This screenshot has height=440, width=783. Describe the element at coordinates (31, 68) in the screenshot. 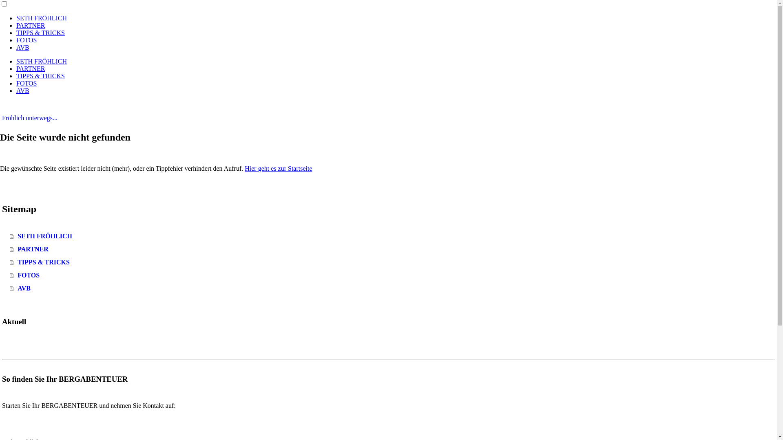

I see `PARTNER` at that location.